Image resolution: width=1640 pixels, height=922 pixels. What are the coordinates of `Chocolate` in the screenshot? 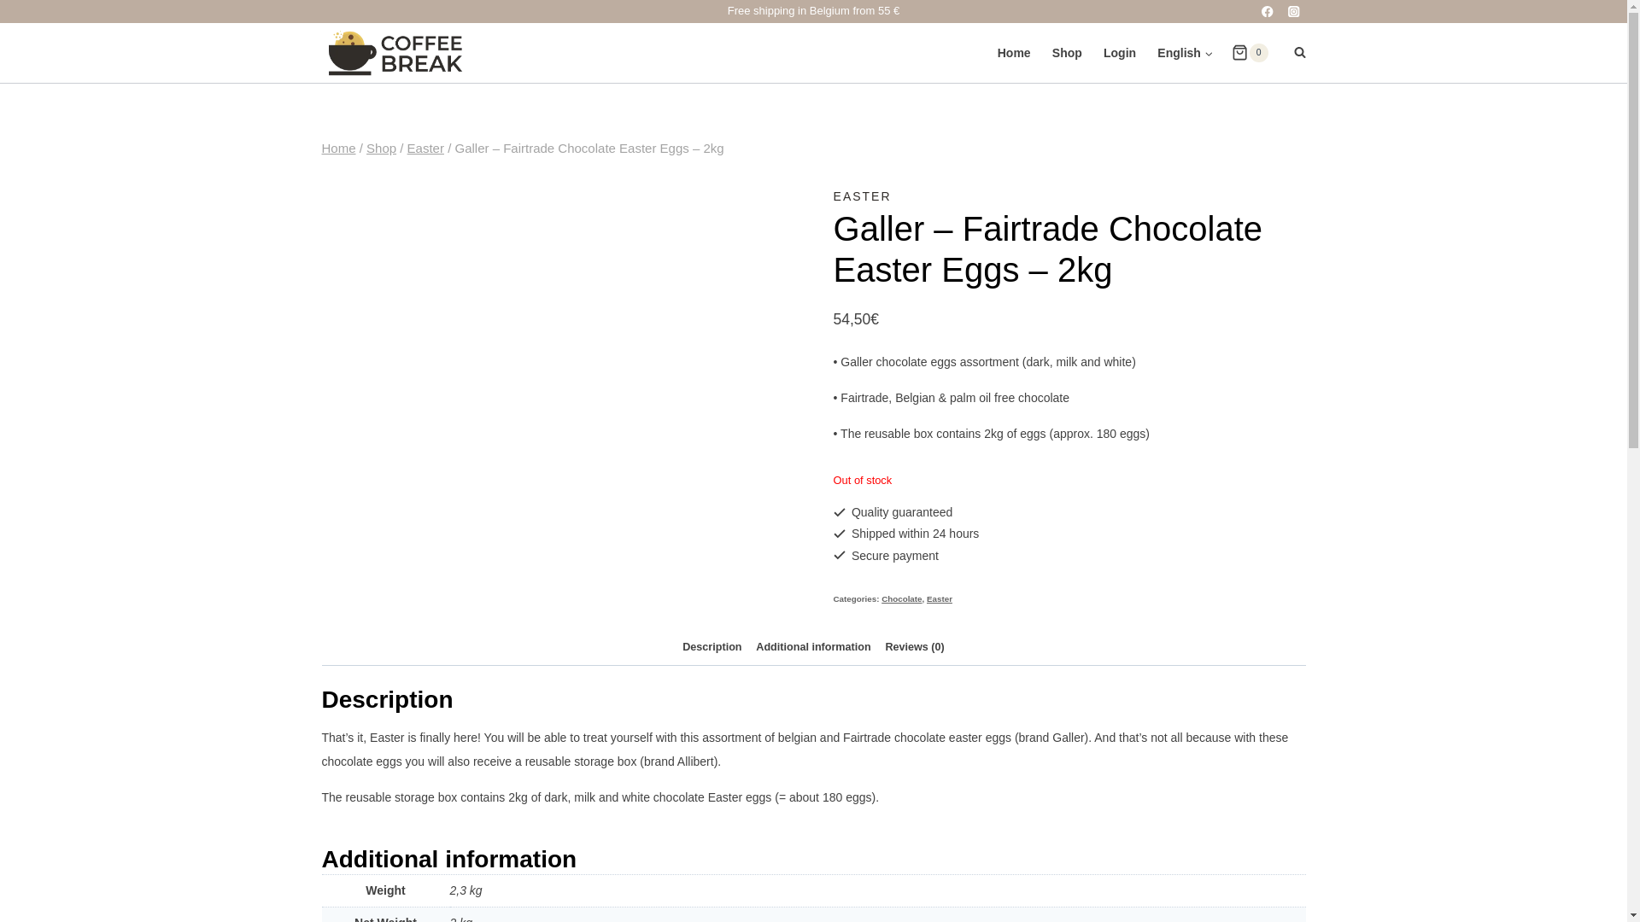 It's located at (902, 599).